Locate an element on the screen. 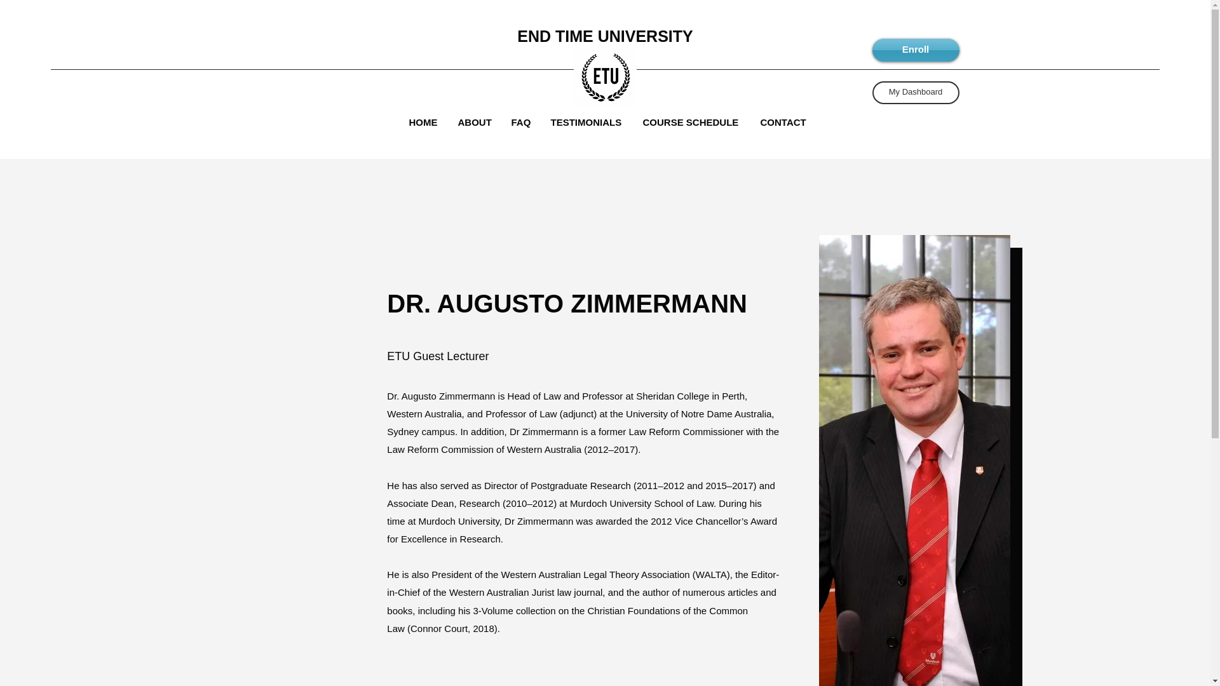  Enroll is located at coordinates (915, 50).